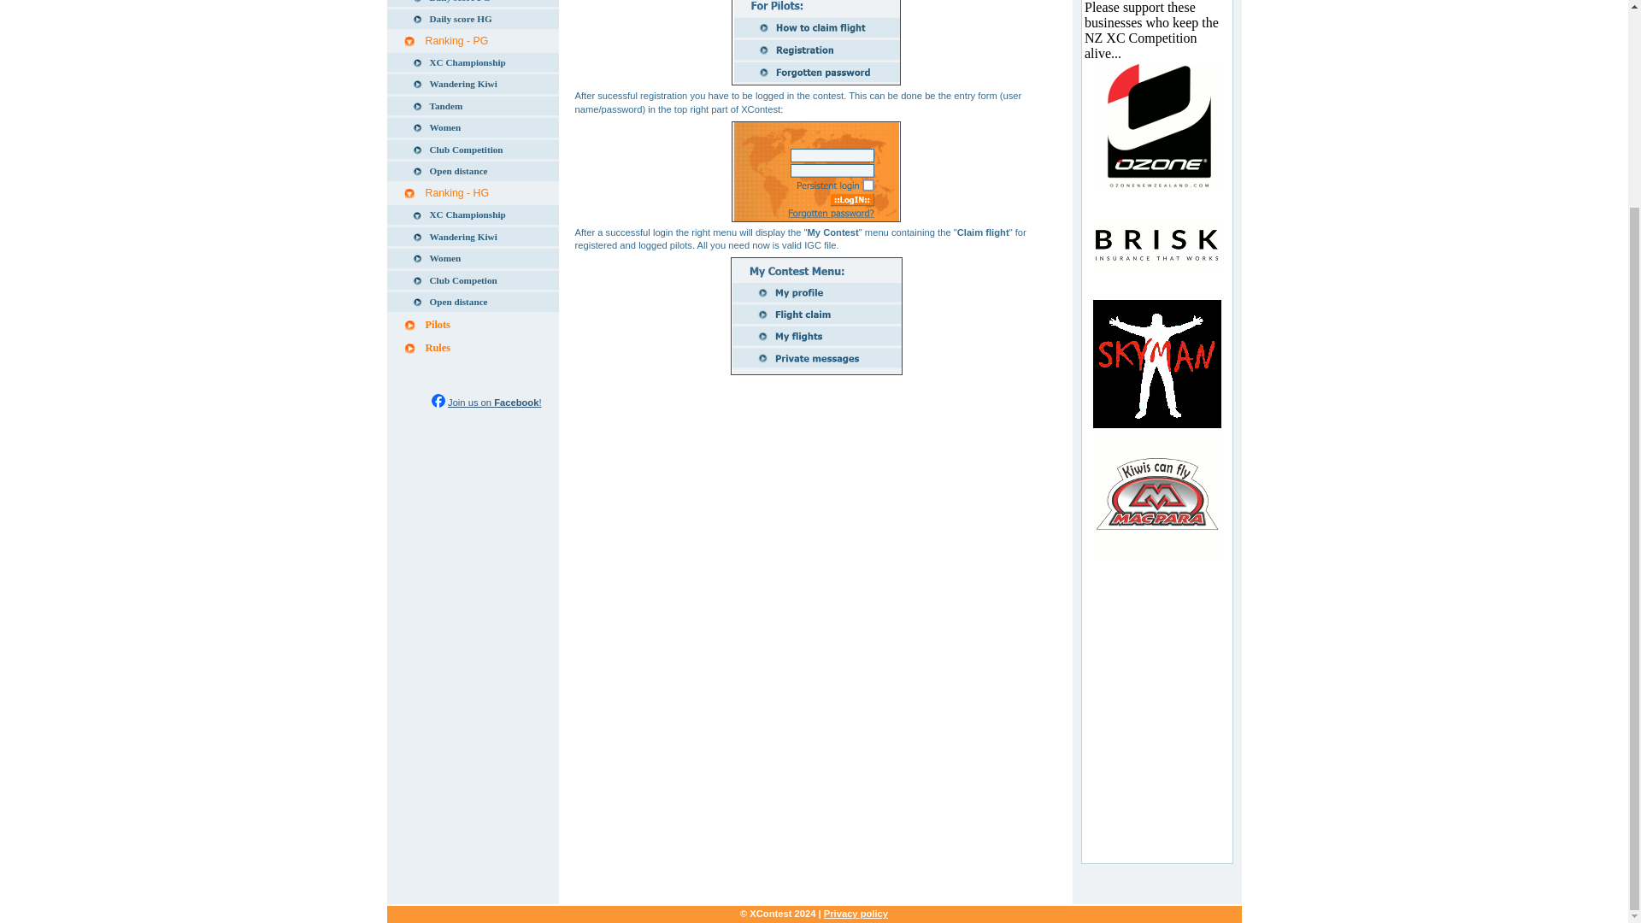 The height and width of the screenshot is (923, 1641). Describe the element at coordinates (472, 348) in the screenshot. I see `Rules` at that location.